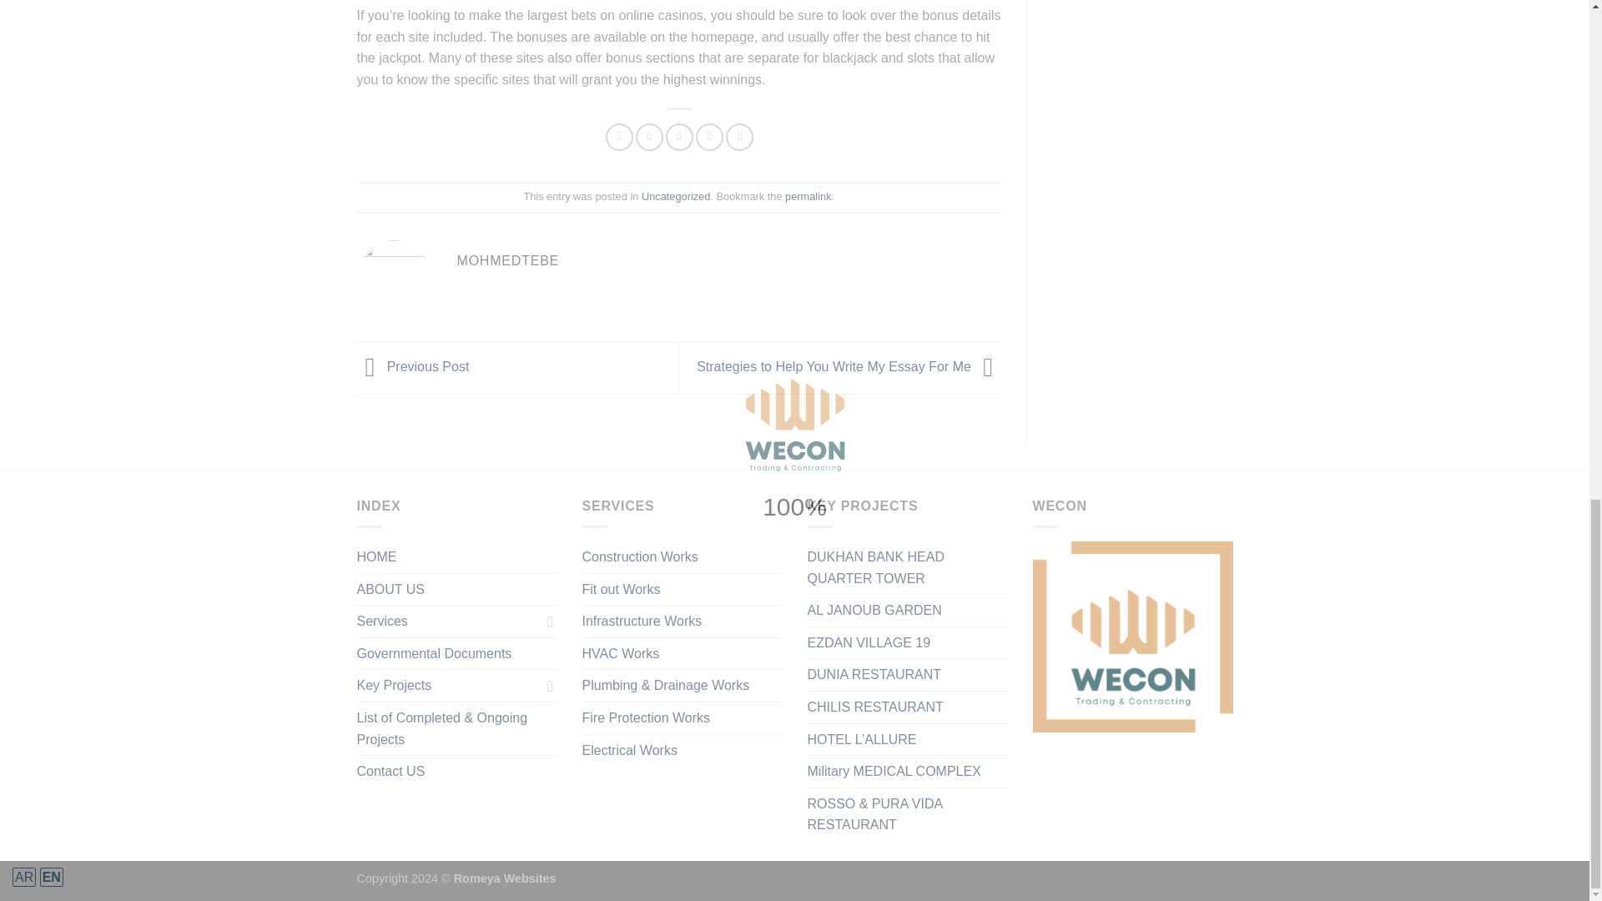  What do you see at coordinates (808, 196) in the screenshot?
I see `Permalink to ` at bounding box center [808, 196].